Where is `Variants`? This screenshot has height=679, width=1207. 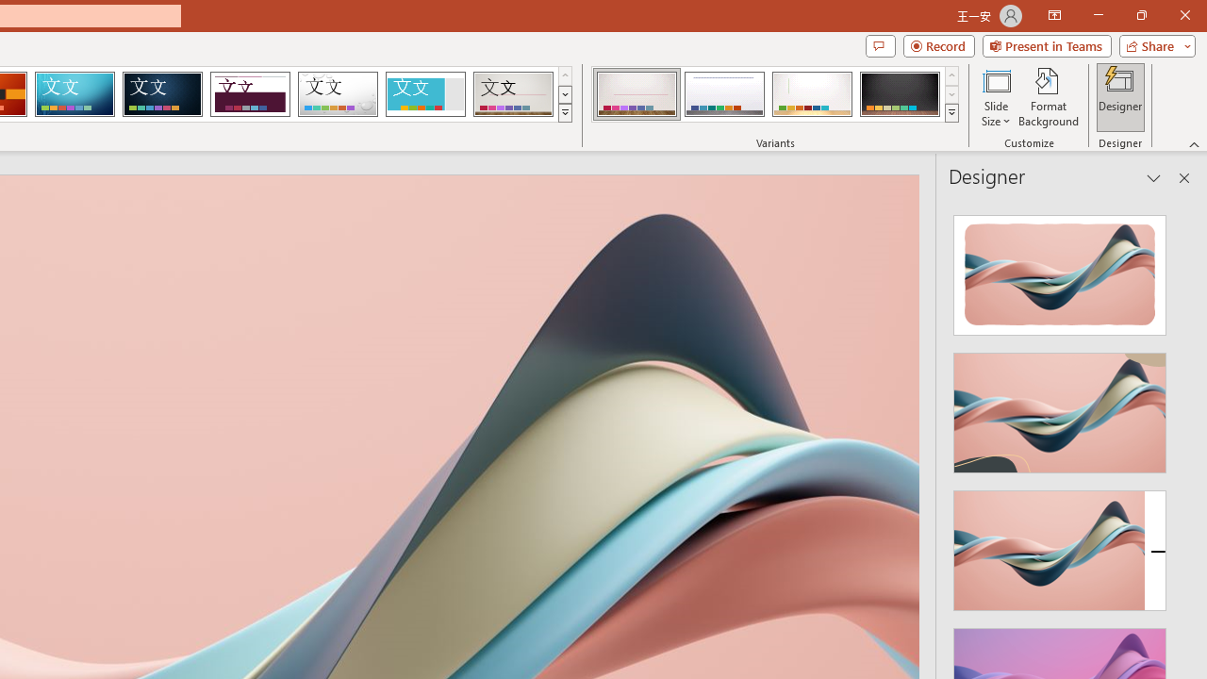 Variants is located at coordinates (952, 113).